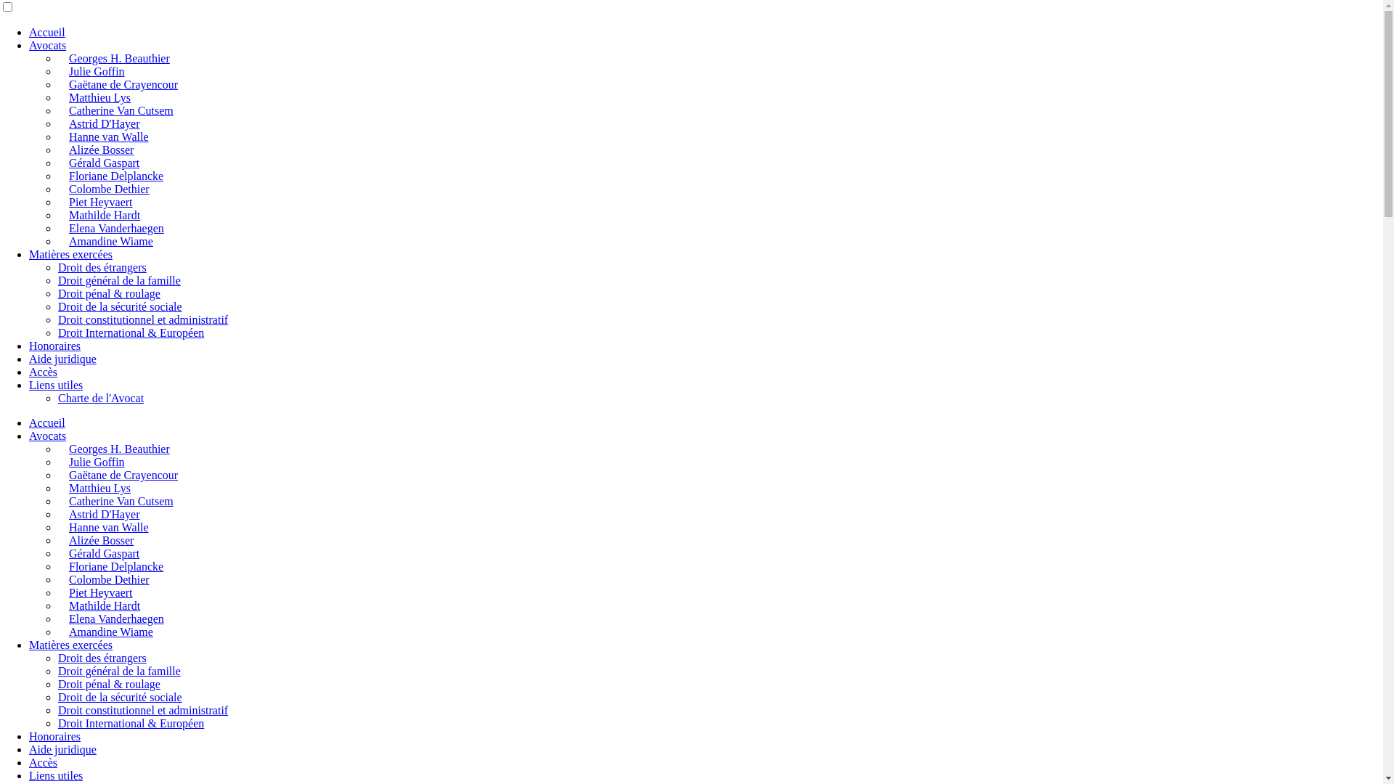 This screenshot has height=784, width=1394. Describe the element at coordinates (47, 422) in the screenshot. I see `Accueil` at that location.